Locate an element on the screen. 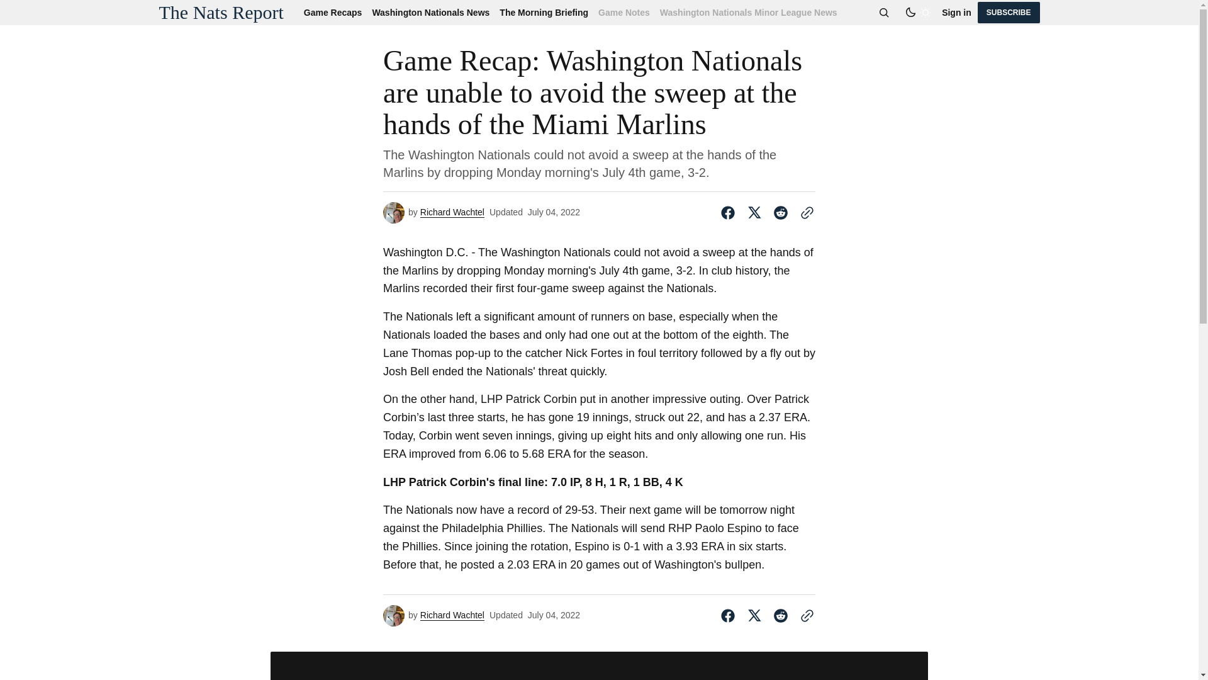  SUBSCRIBE is located at coordinates (1009, 13).